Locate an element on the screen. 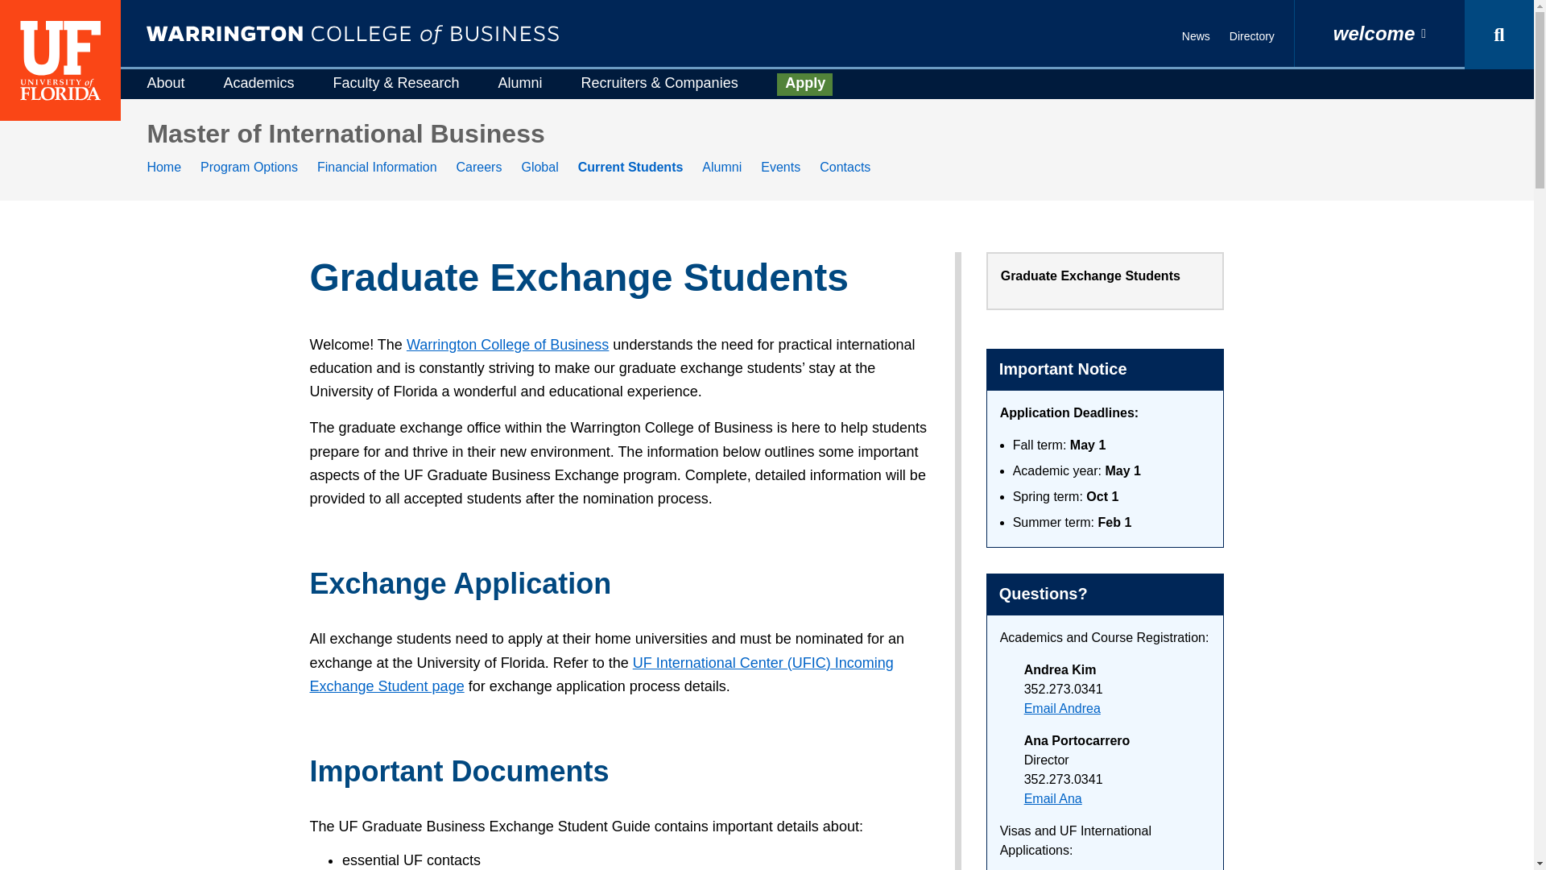 This screenshot has width=1546, height=870. News is located at coordinates (1197, 35).